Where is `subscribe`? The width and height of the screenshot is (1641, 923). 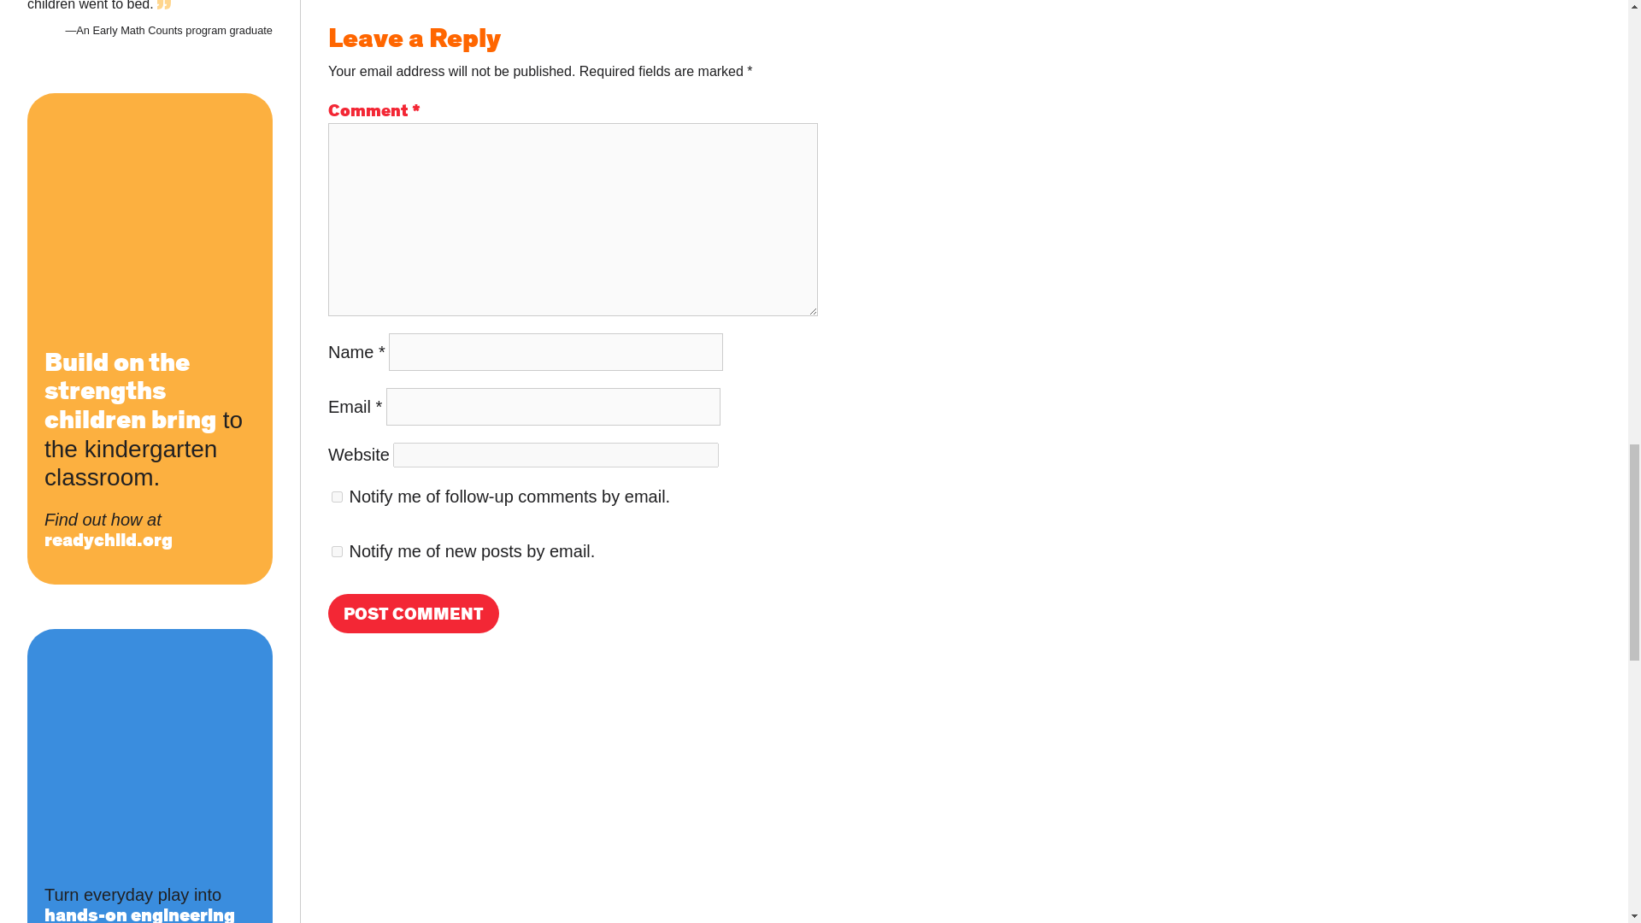 subscribe is located at coordinates (337, 496).